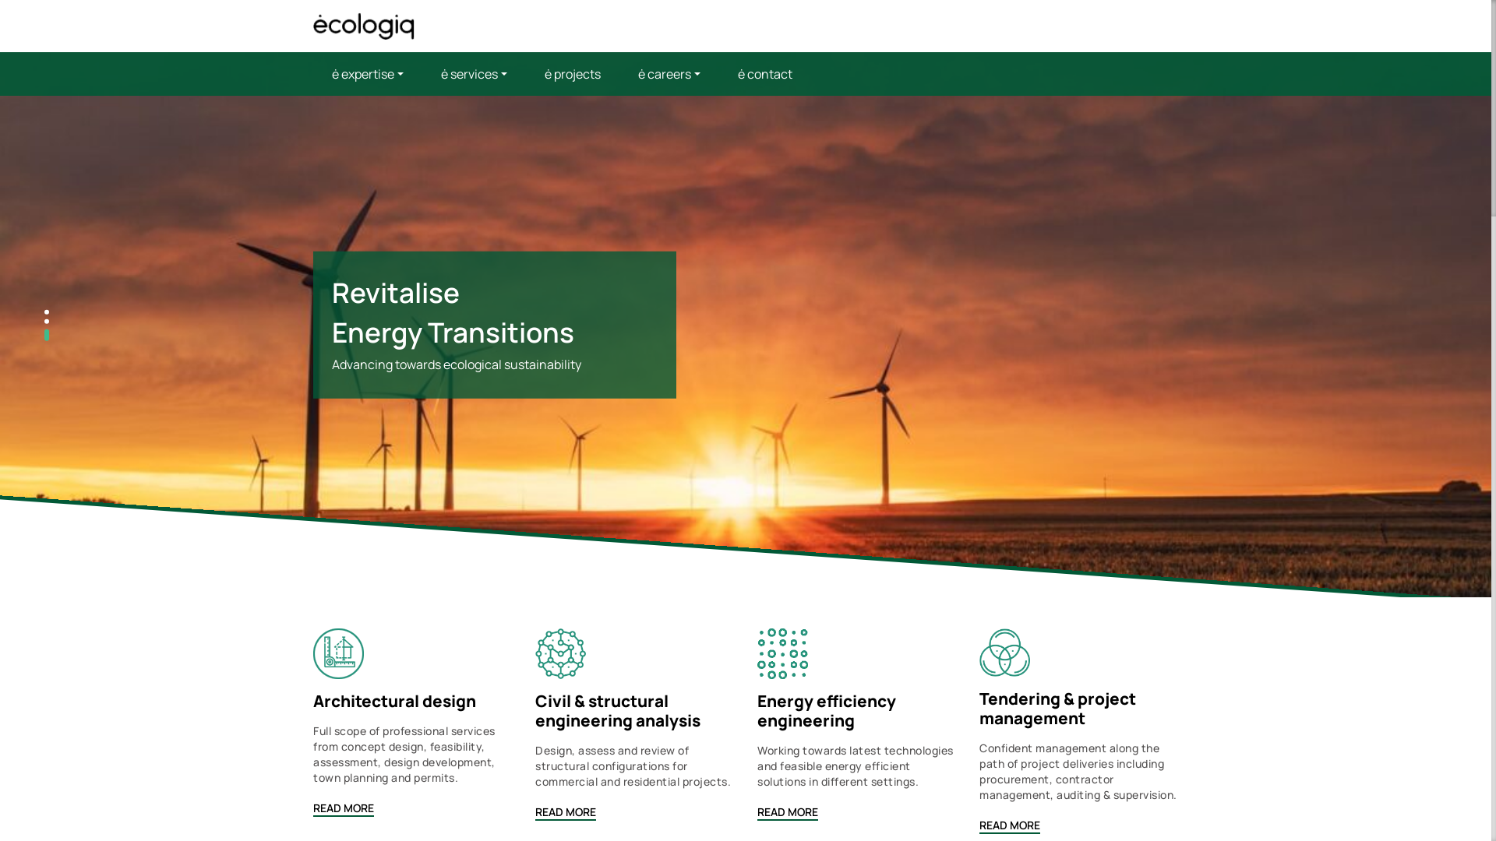 Image resolution: width=1496 pixels, height=841 pixels. What do you see at coordinates (566, 813) in the screenshot?
I see `READ MORE` at bounding box center [566, 813].